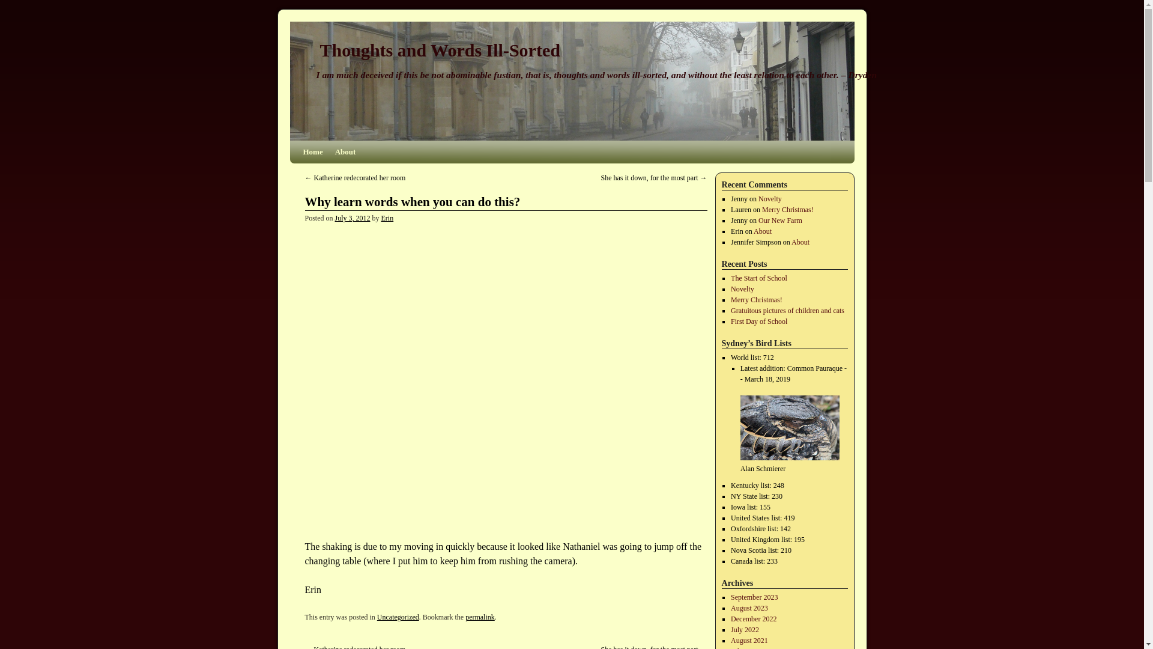 The height and width of the screenshot is (649, 1153). I want to click on View all posts by Erin, so click(388, 218).